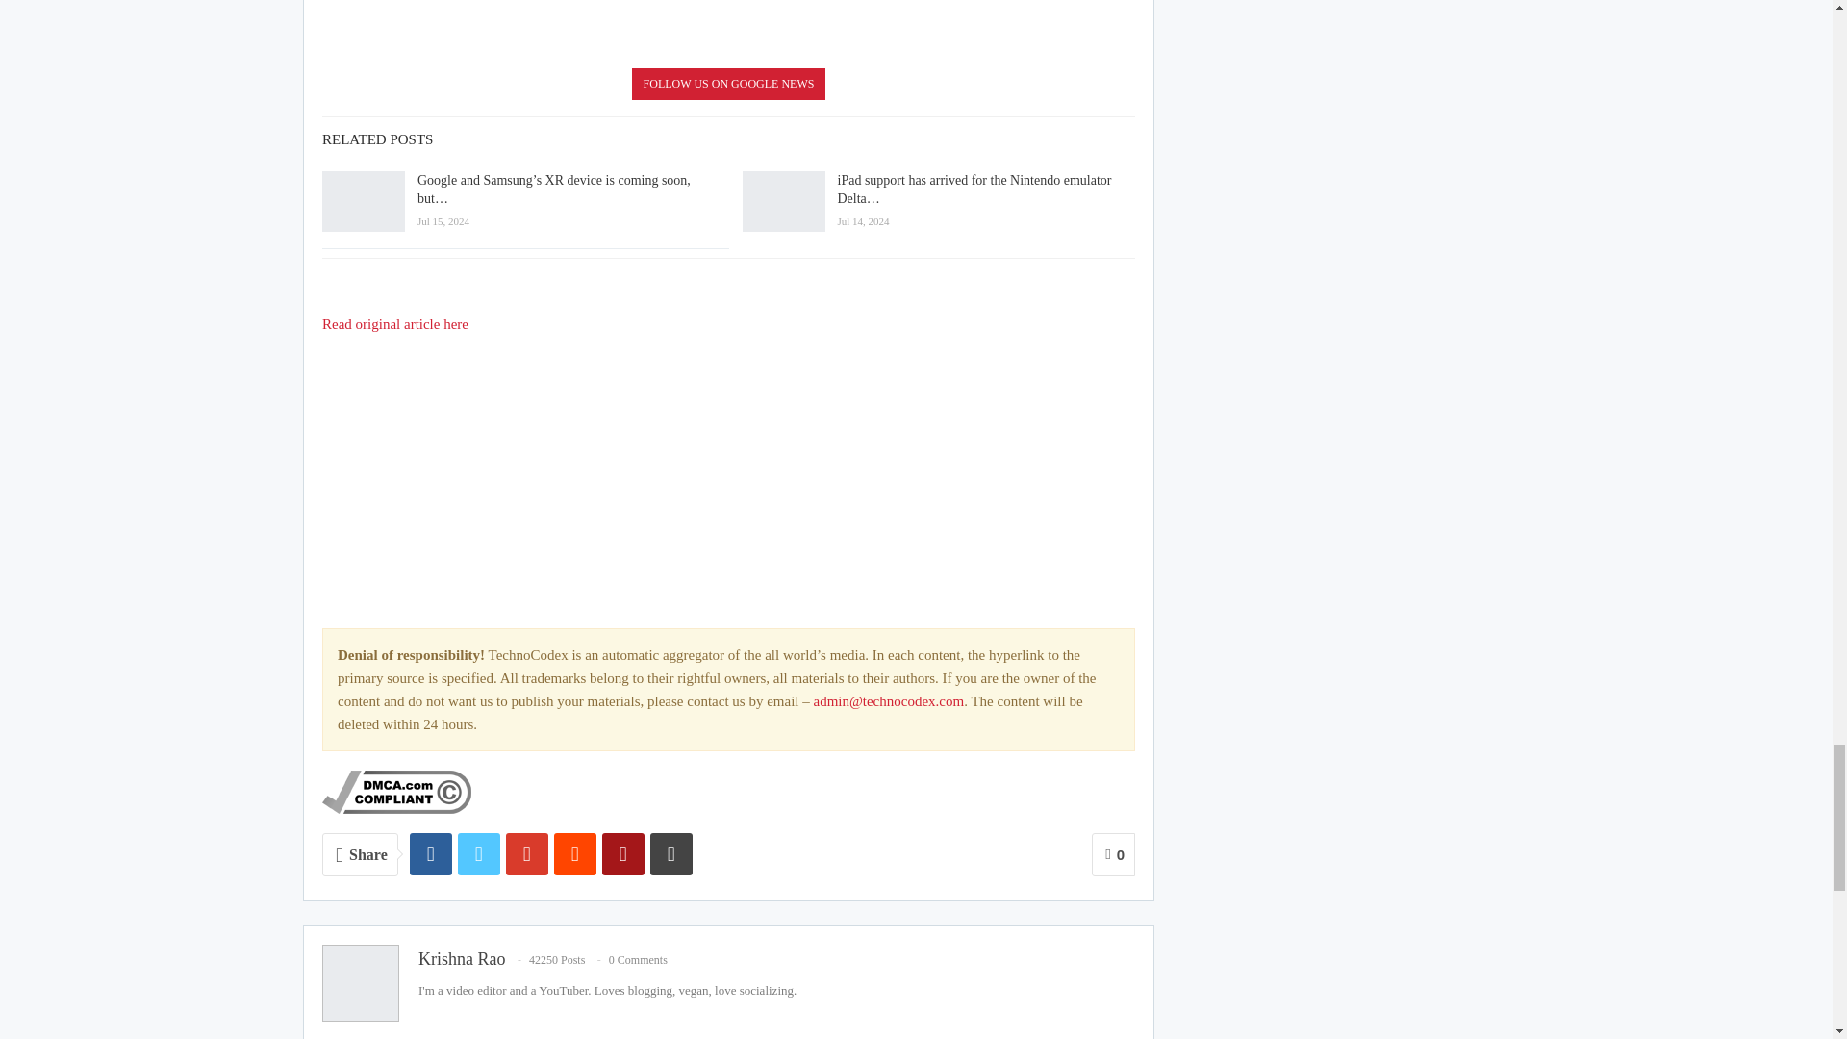  Describe the element at coordinates (728, 84) in the screenshot. I see `FOLLOW US ON GOOGLE NEWS` at that location.